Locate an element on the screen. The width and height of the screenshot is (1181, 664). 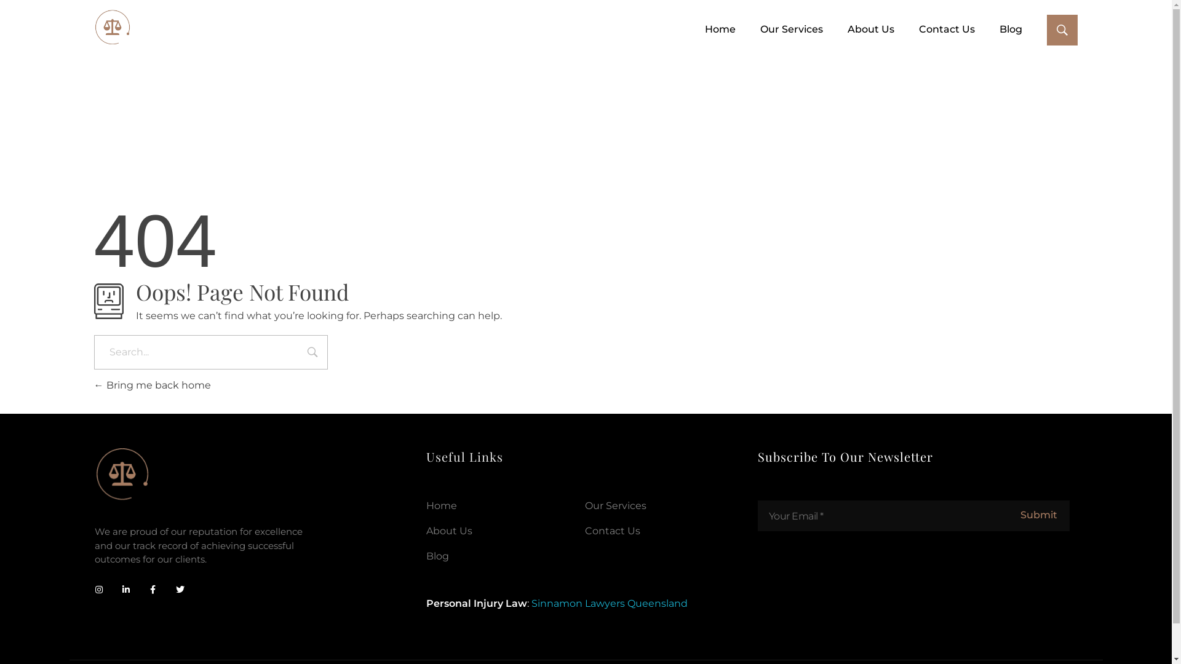
Contact Us is located at coordinates (613, 531).